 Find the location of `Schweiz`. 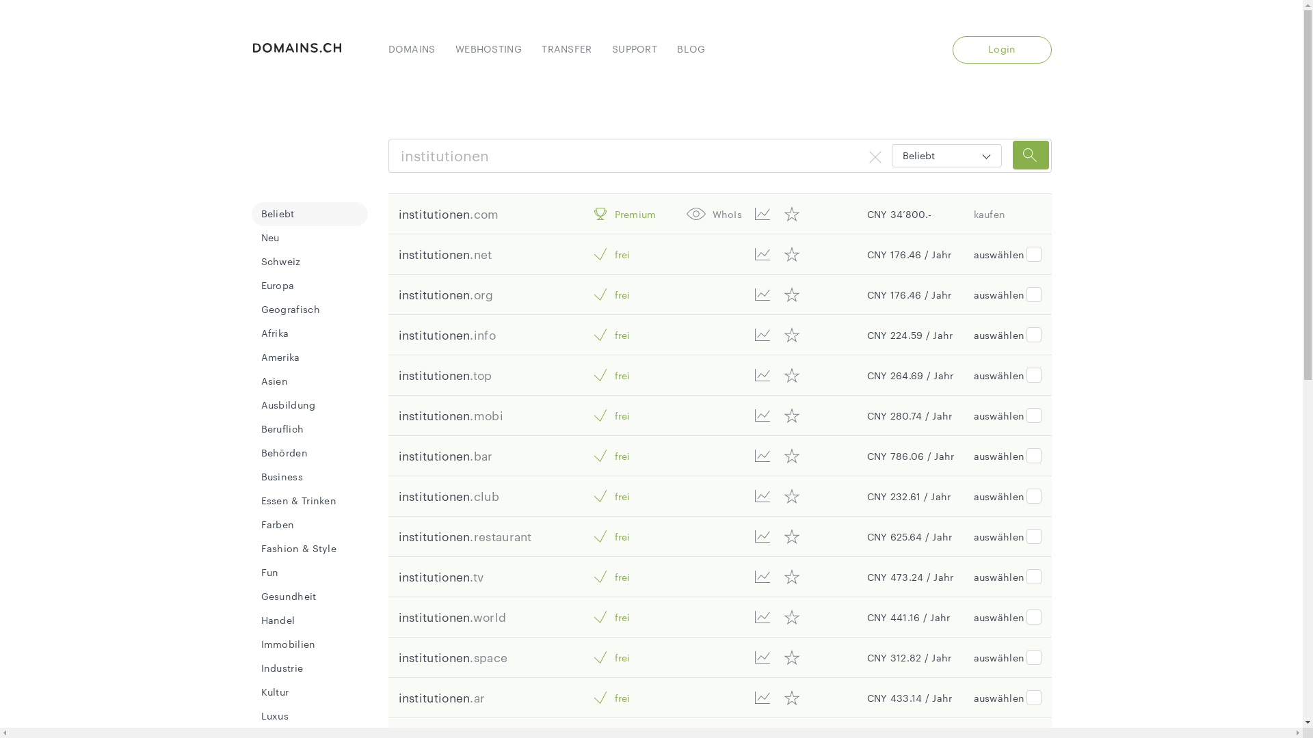

Schweiz is located at coordinates (281, 261).